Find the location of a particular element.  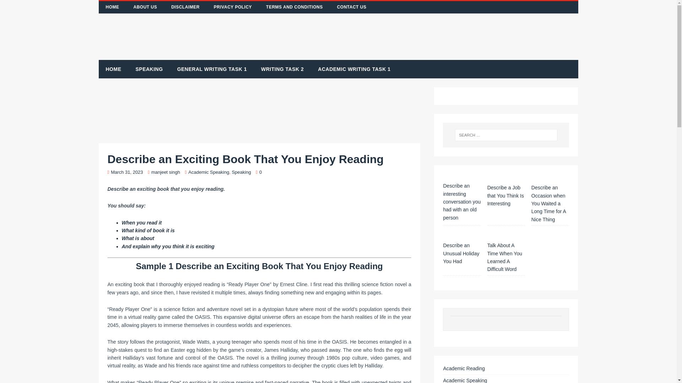

ABOUT US is located at coordinates (145, 7).